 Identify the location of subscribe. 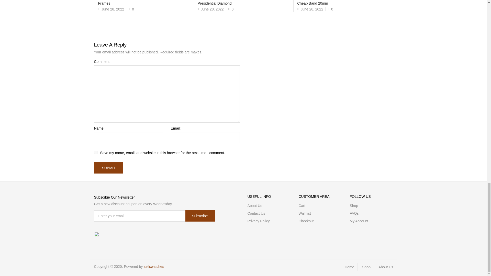
(200, 216).